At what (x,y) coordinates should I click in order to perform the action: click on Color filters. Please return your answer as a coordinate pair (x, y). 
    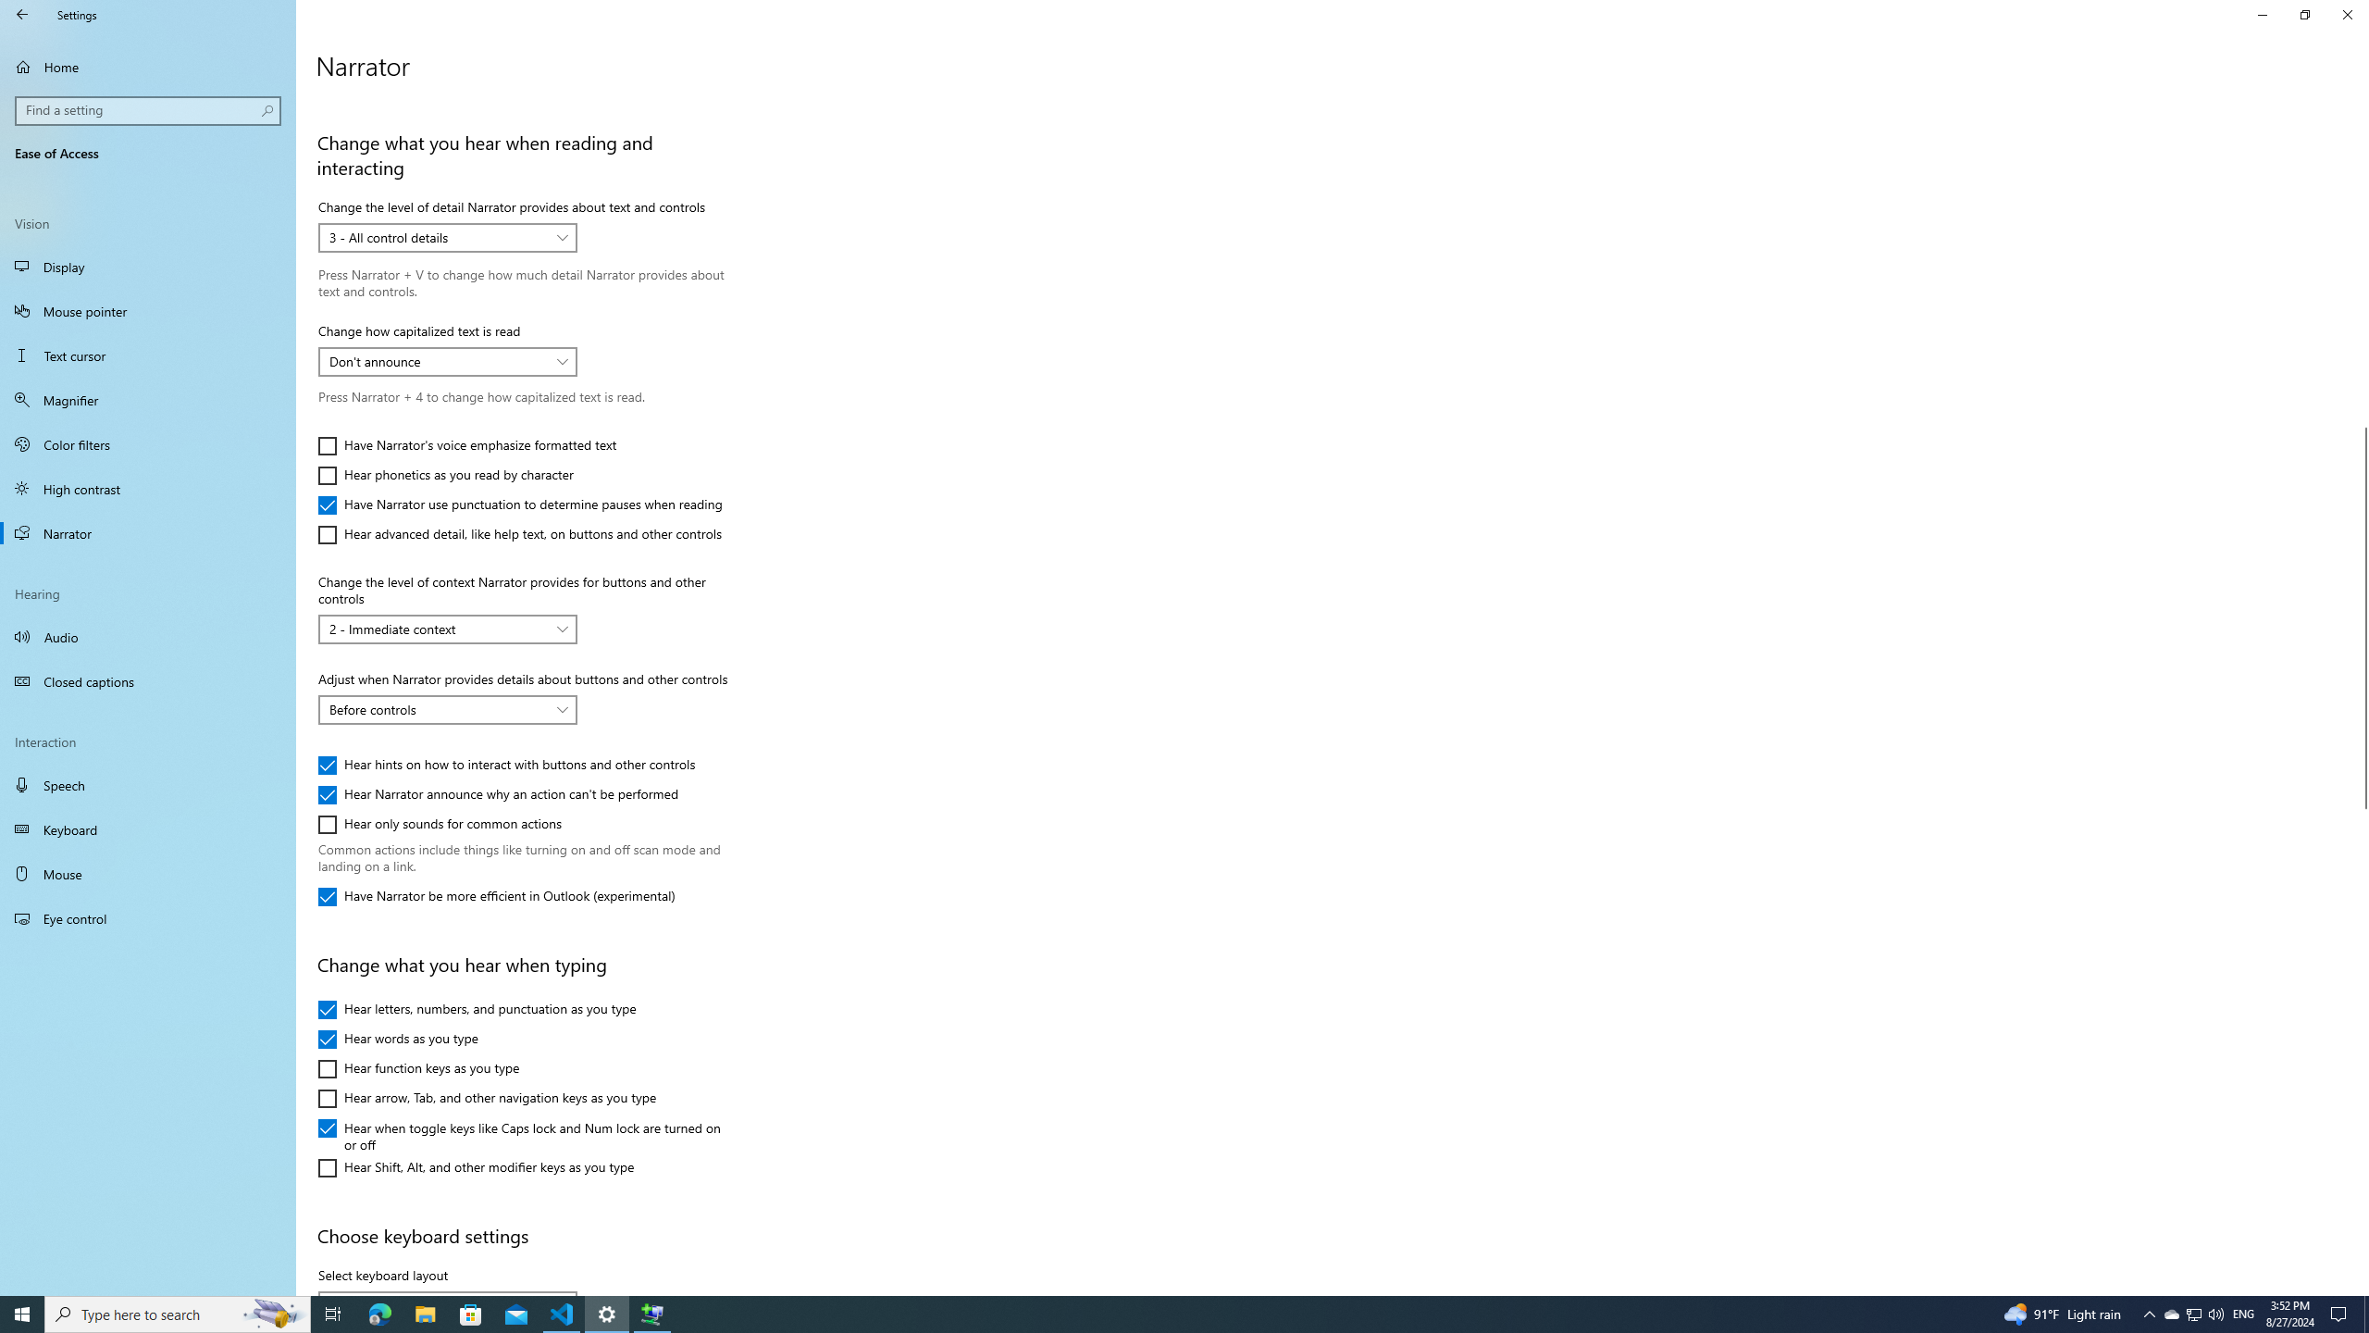
    Looking at the image, I should click on (148, 444).